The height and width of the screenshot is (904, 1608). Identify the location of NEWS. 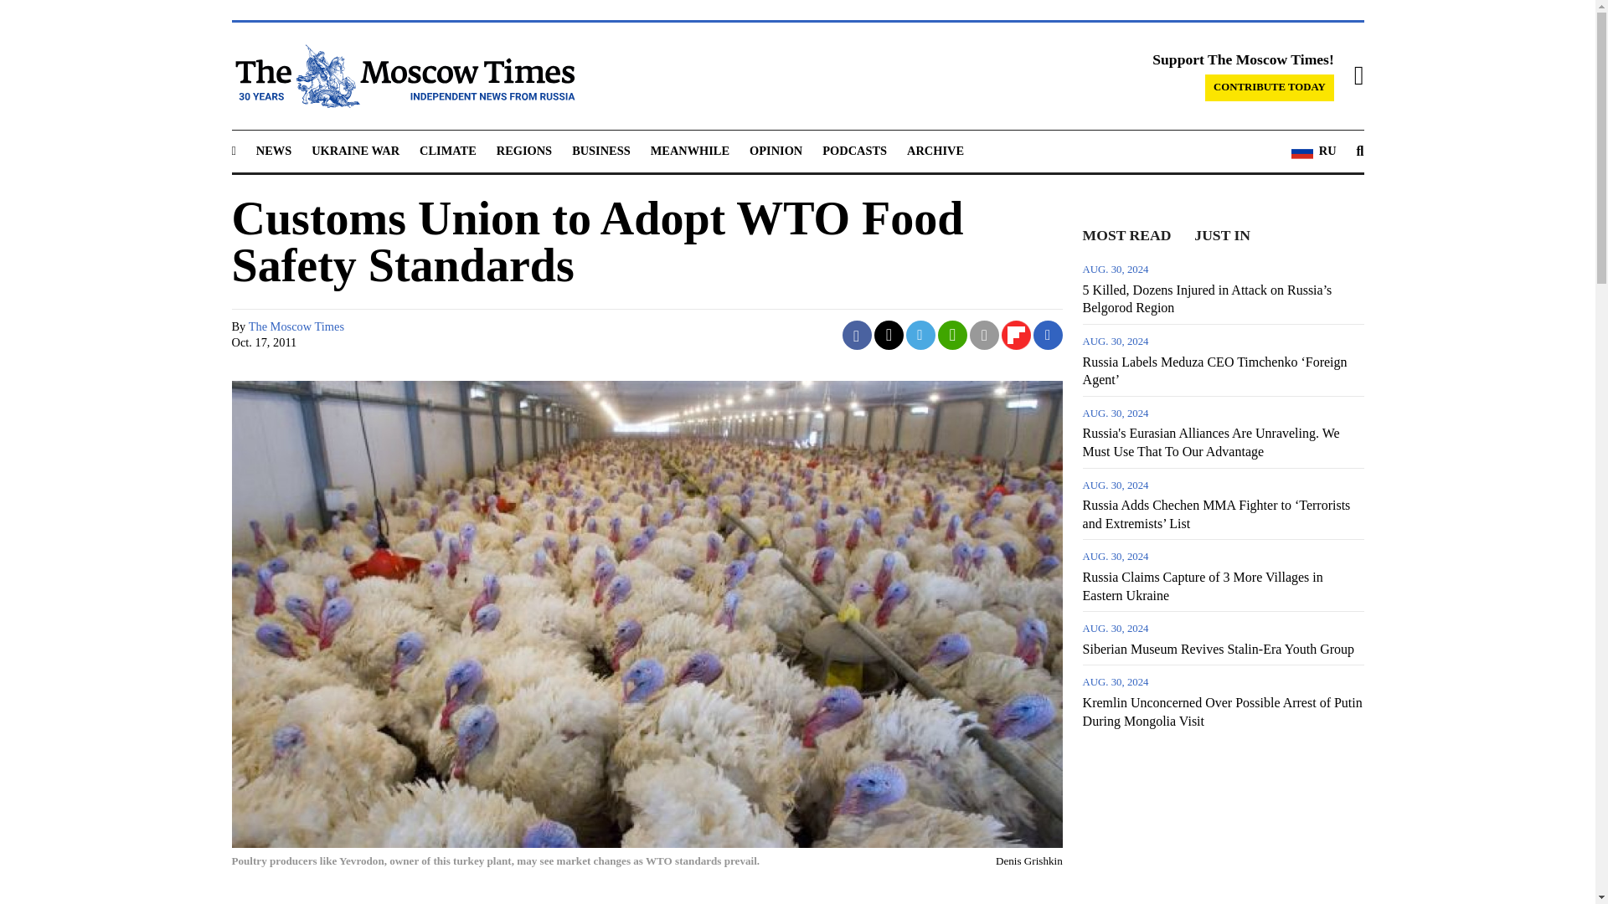
(273, 150).